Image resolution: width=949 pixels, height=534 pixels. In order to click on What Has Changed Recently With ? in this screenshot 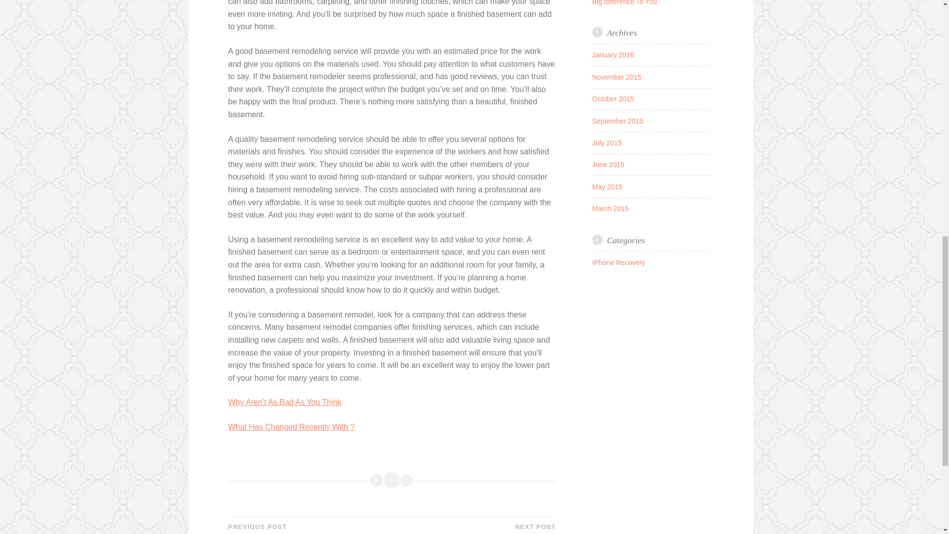, I will do `click(618, 121)`.